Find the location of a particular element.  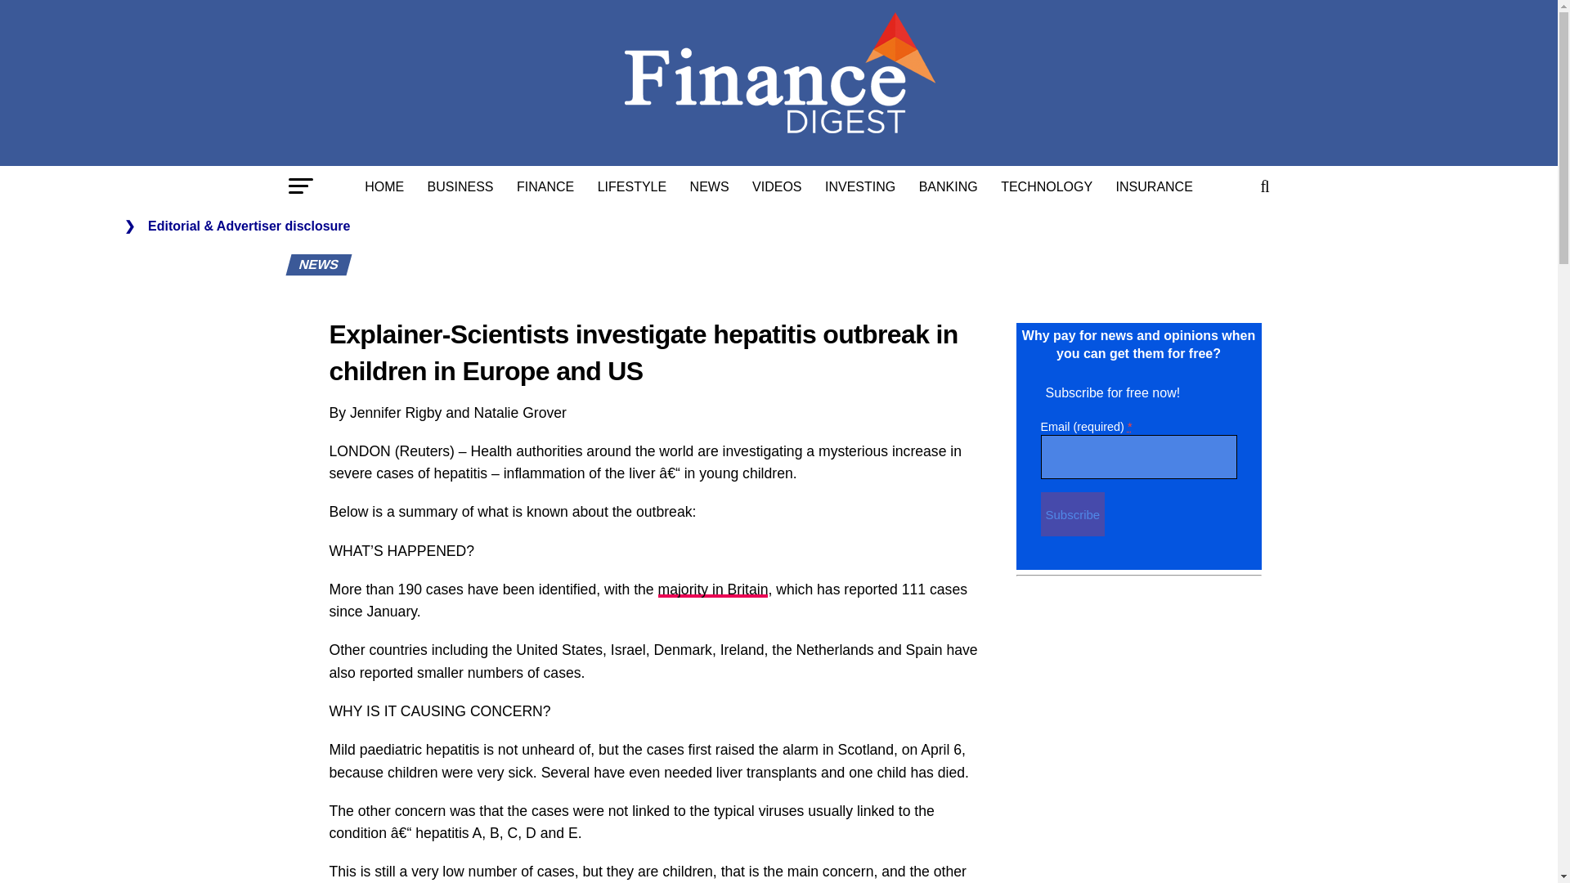

HOME is located at coordinates (384, 186).